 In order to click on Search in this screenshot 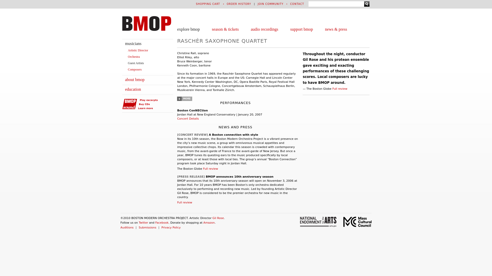, I will do `click(366, 4)`.